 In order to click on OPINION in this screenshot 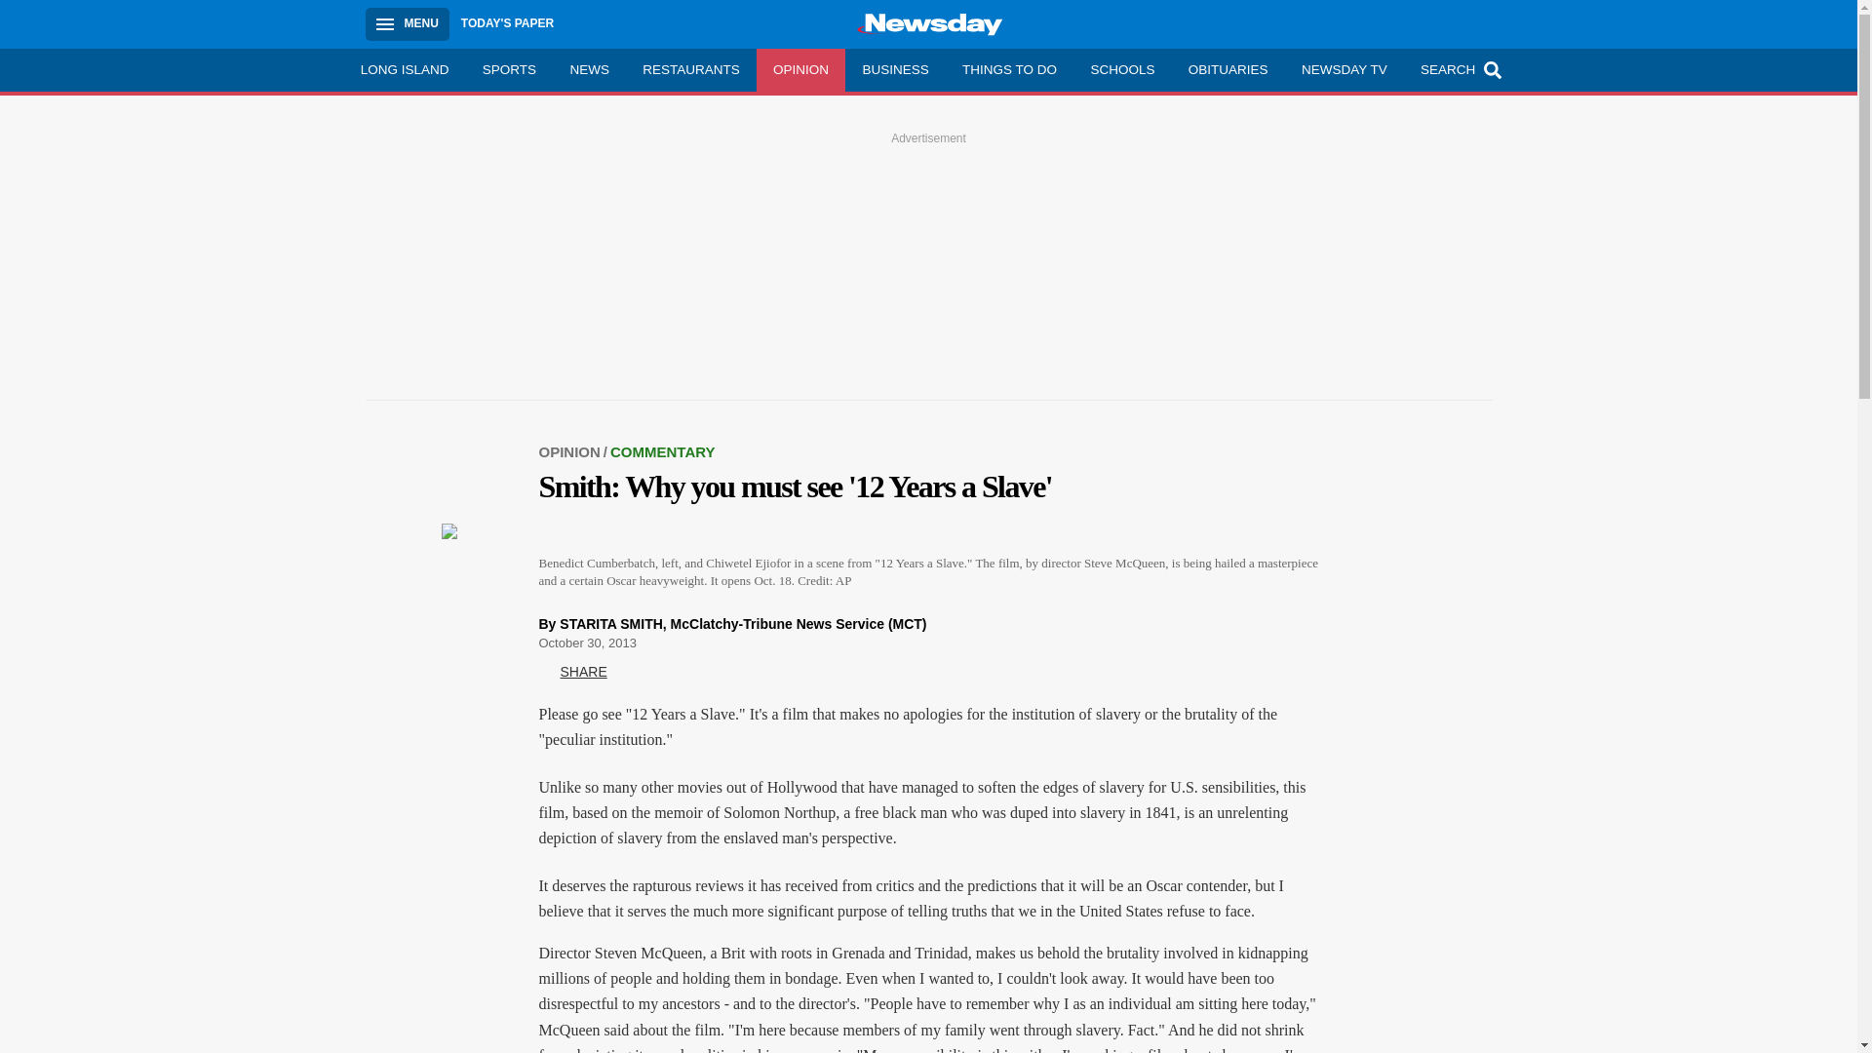, I will do `click(800, 69)`.